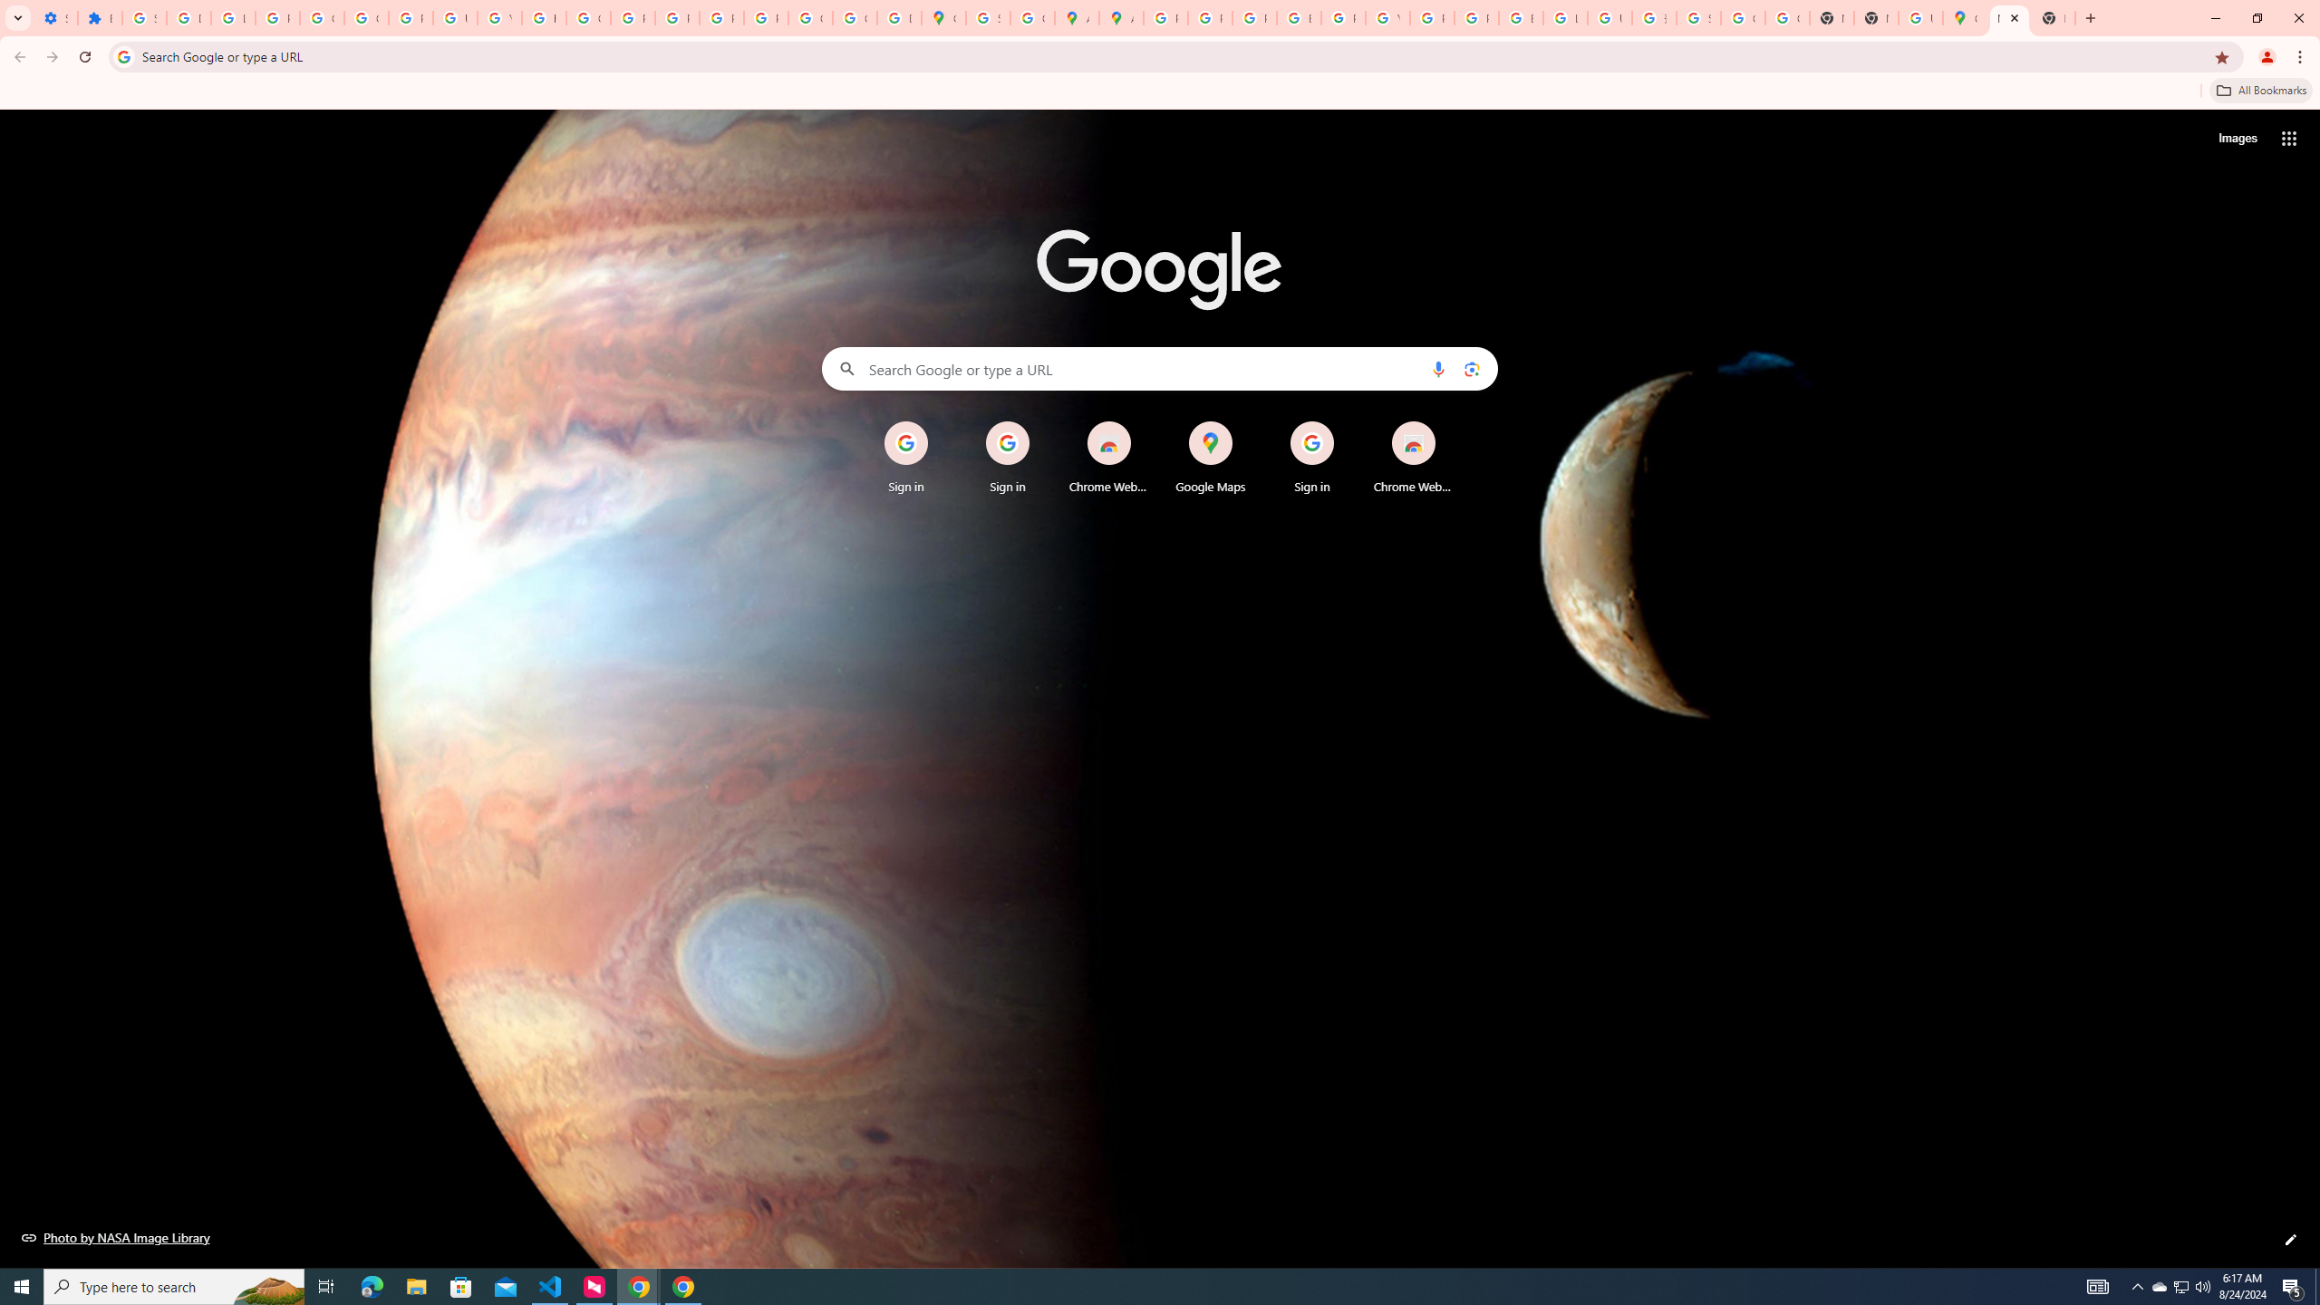 The image size is (2320, 1305). I want to click on Policy Accountability and Transparency - Transparency Center, so click(1165, 18).